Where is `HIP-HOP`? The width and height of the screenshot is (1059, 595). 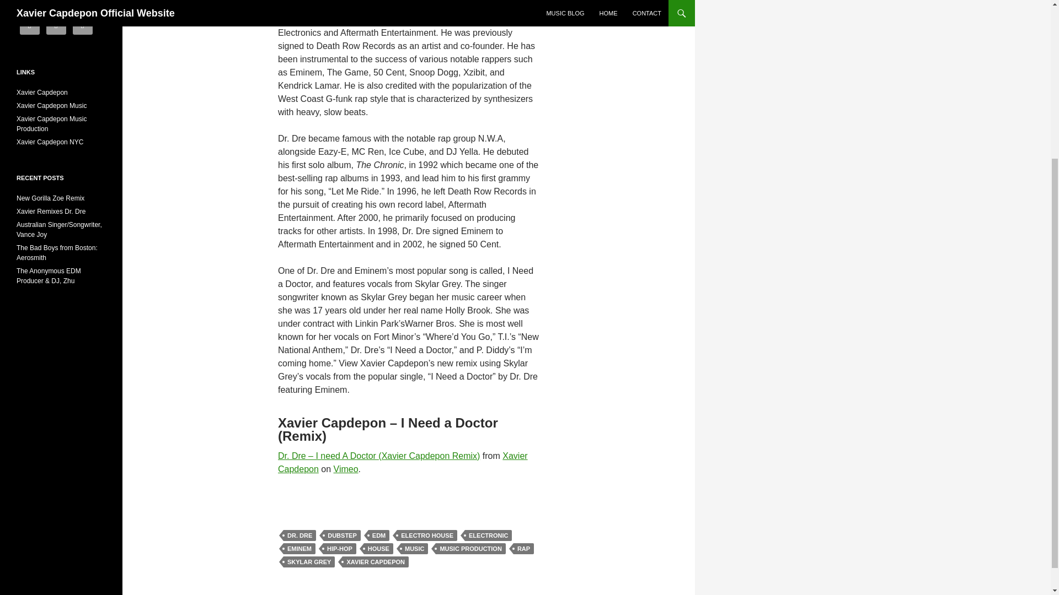 HIP-HOP is located at coordinates (339, 549).